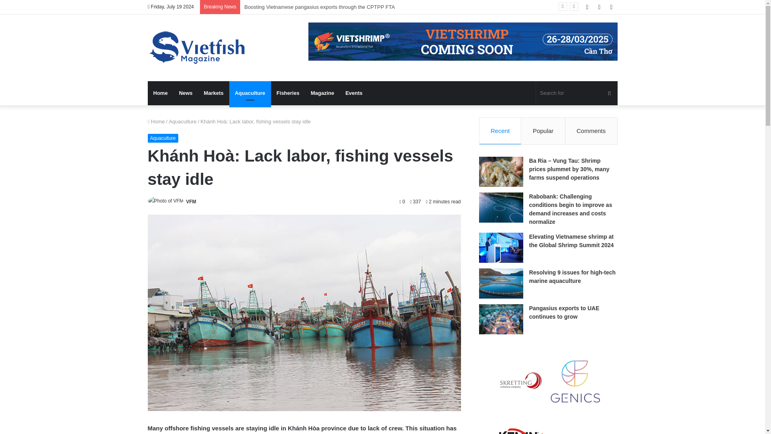  Describe the element at coordinates (156, 121) in the screenshot. I see `Home` at that location.